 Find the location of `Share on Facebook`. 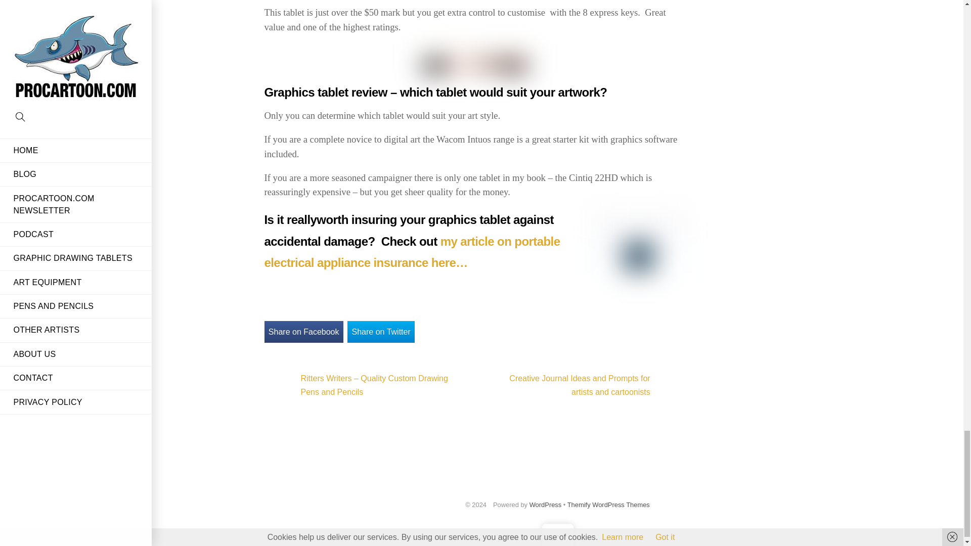

Share on Facebook is located at coordinates (303, 332).